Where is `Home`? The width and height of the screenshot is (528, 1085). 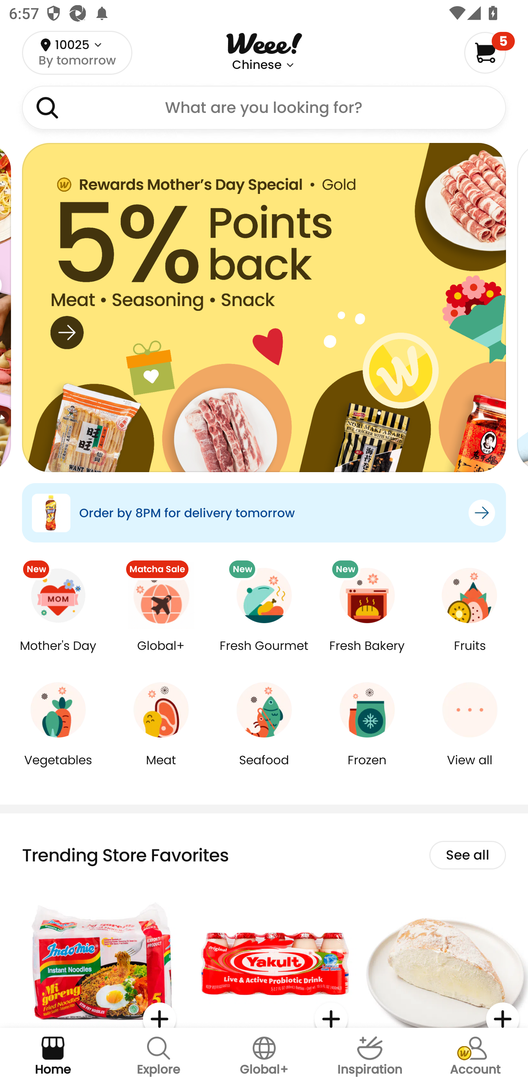
Home is located at coordinates (53, 1056).